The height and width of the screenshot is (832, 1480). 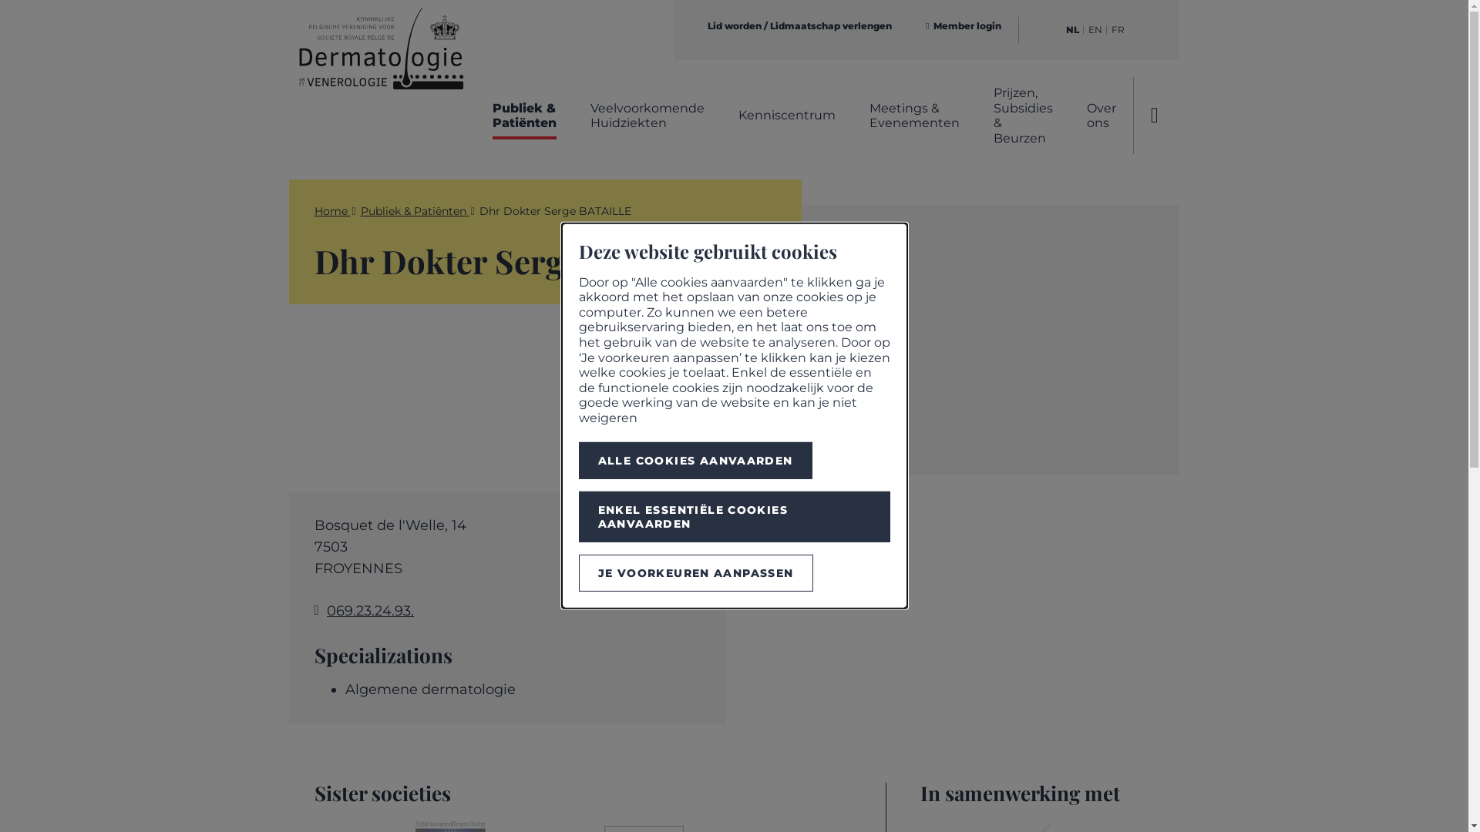 I want to click on EN, so click(x=1095, y=30).